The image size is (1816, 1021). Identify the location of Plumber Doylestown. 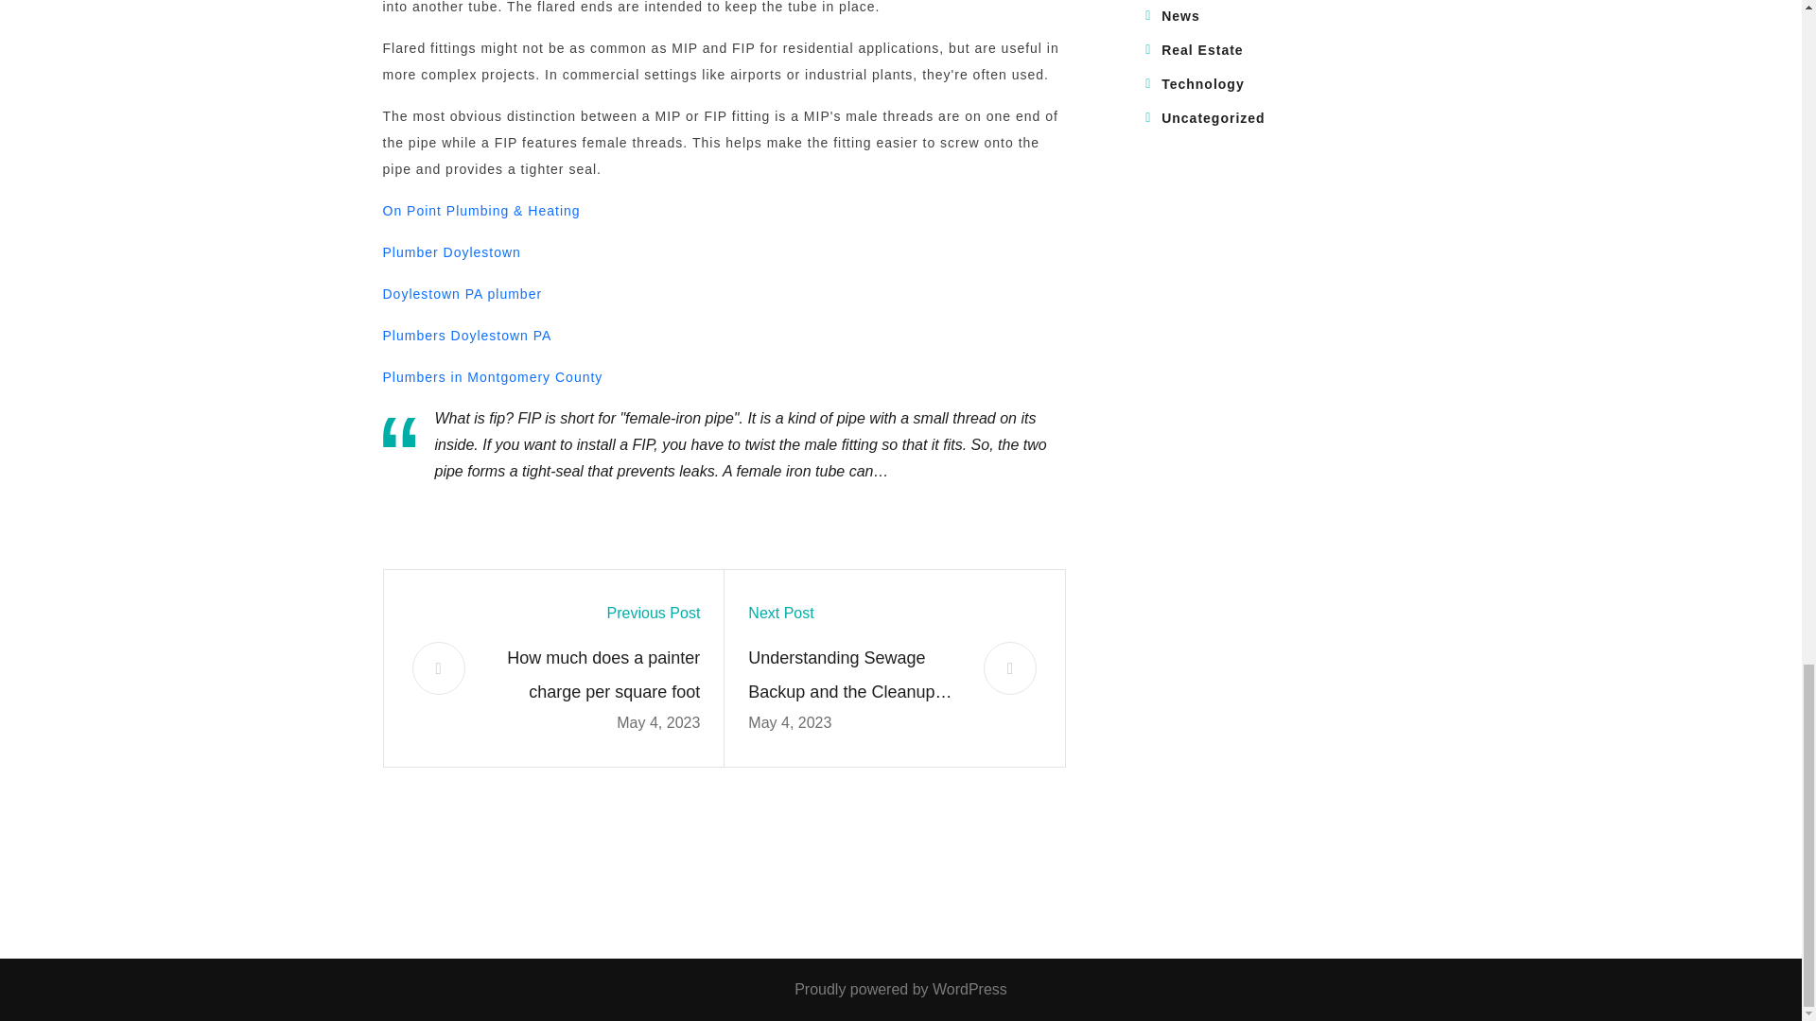
(450, 252).